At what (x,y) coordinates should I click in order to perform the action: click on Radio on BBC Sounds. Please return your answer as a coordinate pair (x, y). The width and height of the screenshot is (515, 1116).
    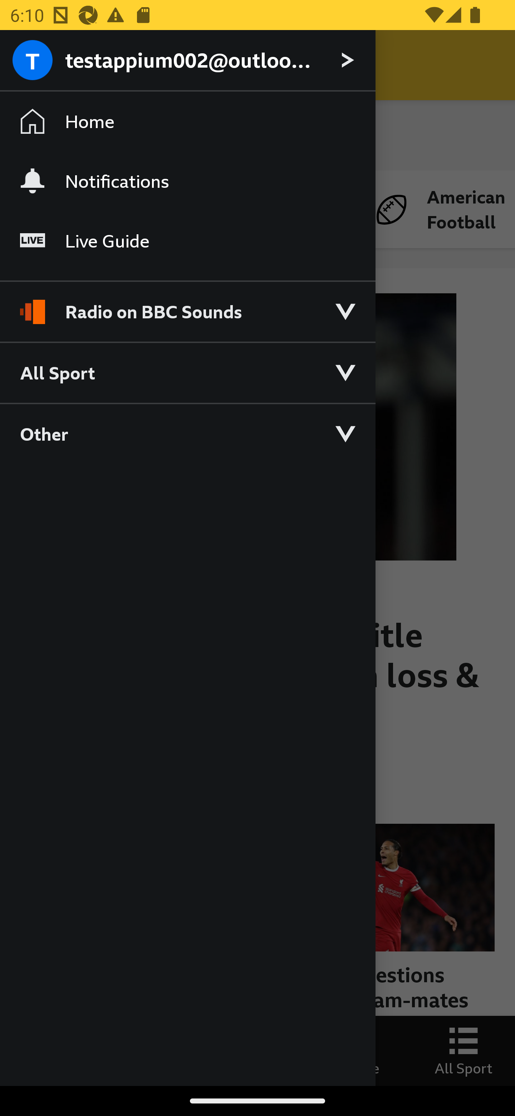
    Looking at the image, I should click on (187, 305).